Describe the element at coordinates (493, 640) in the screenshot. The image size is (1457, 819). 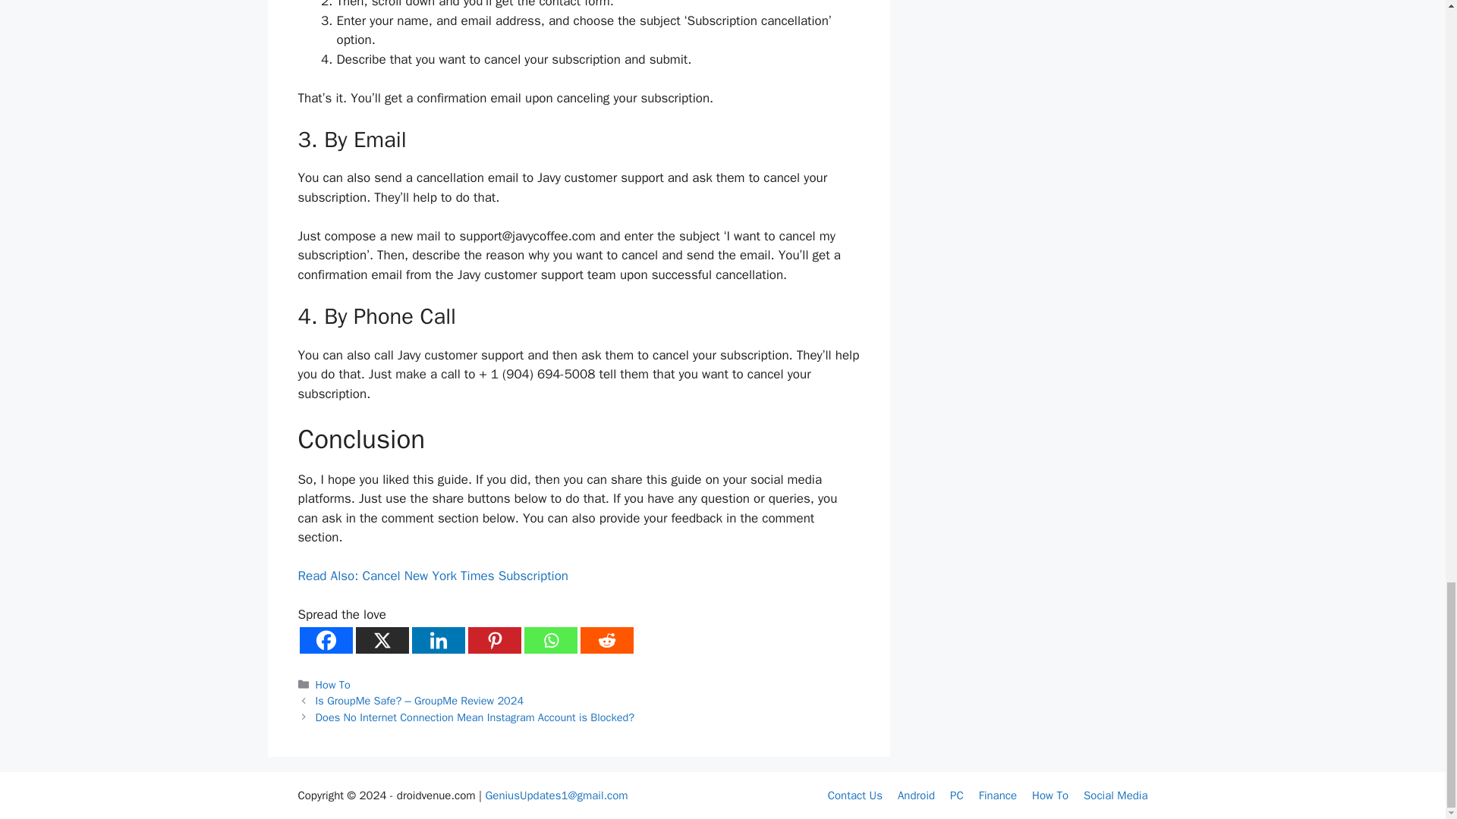
I see `Pinterest` at that location.